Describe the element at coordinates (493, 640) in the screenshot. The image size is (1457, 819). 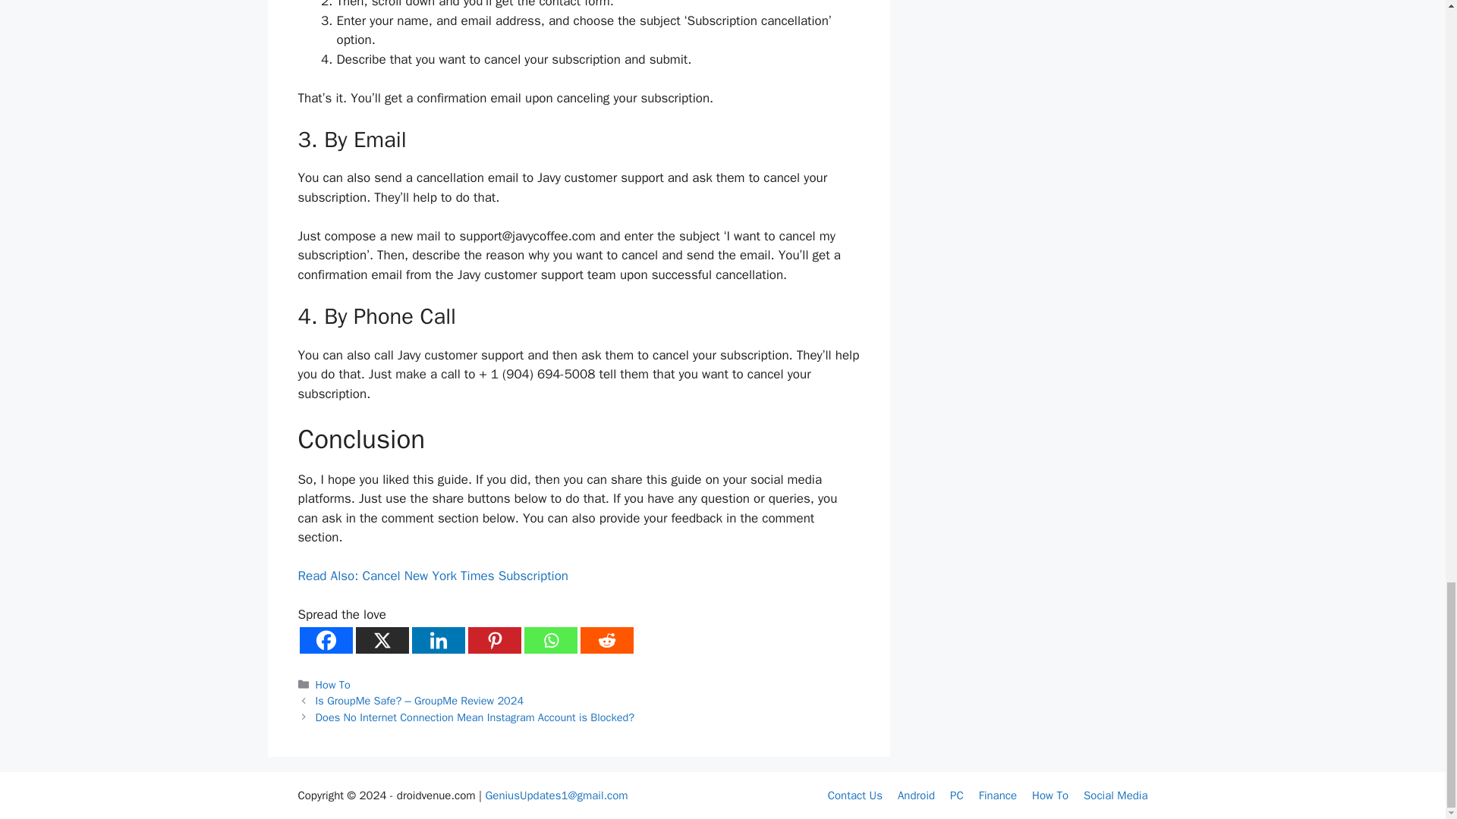
I see `Pinterest` at that location.